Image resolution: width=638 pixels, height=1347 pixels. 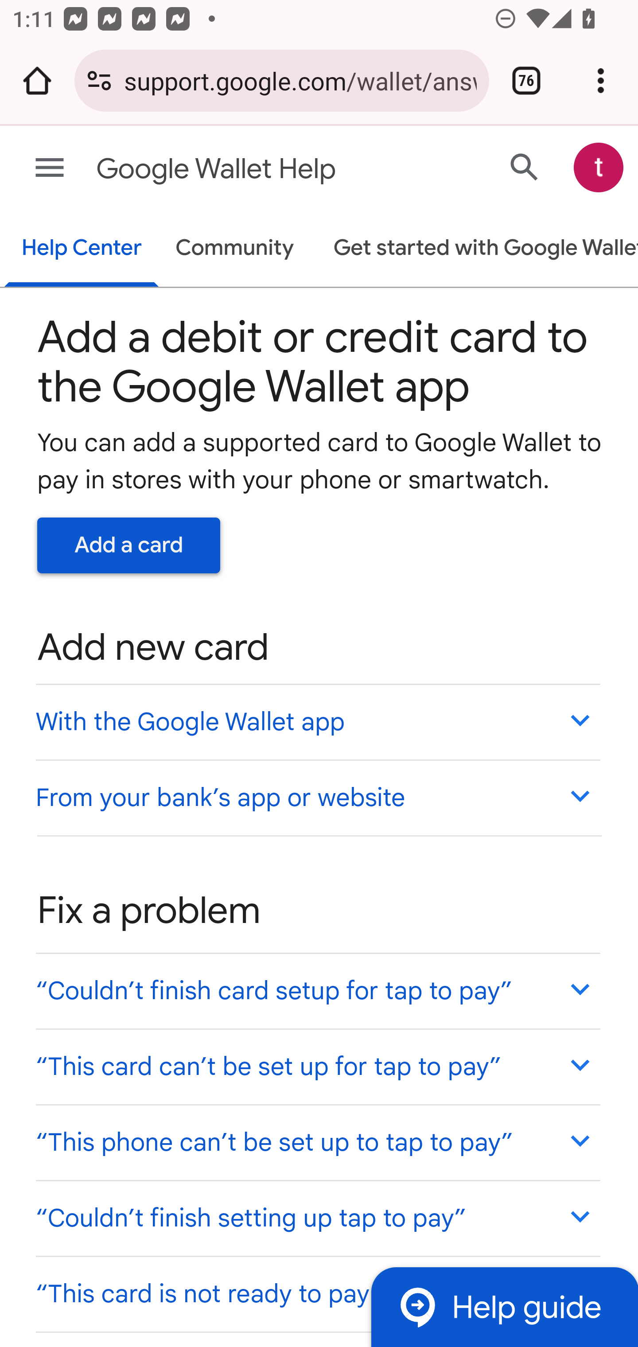 What do you see at coordinates (601, 81) in the screenshot?
I see `Customize and control Google Chrome` at bounding box center [601, 81].